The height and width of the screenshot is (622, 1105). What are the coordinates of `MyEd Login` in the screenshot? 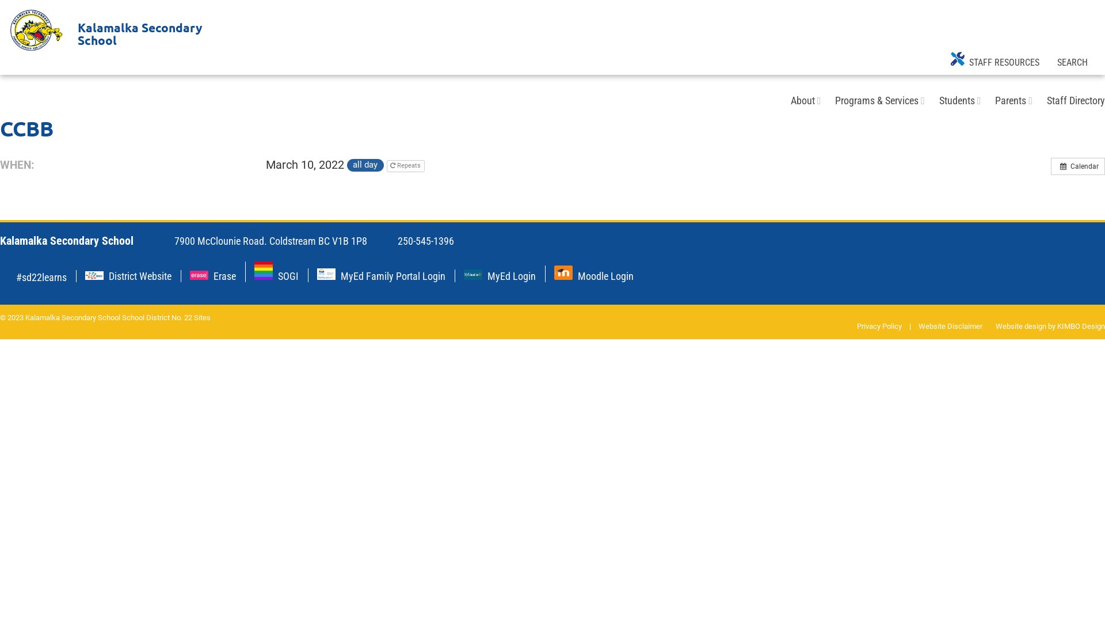 It's located at (512, 276).